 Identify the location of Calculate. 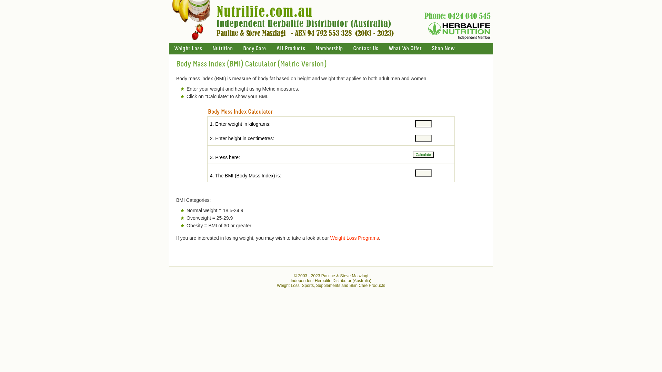
(423, 155).